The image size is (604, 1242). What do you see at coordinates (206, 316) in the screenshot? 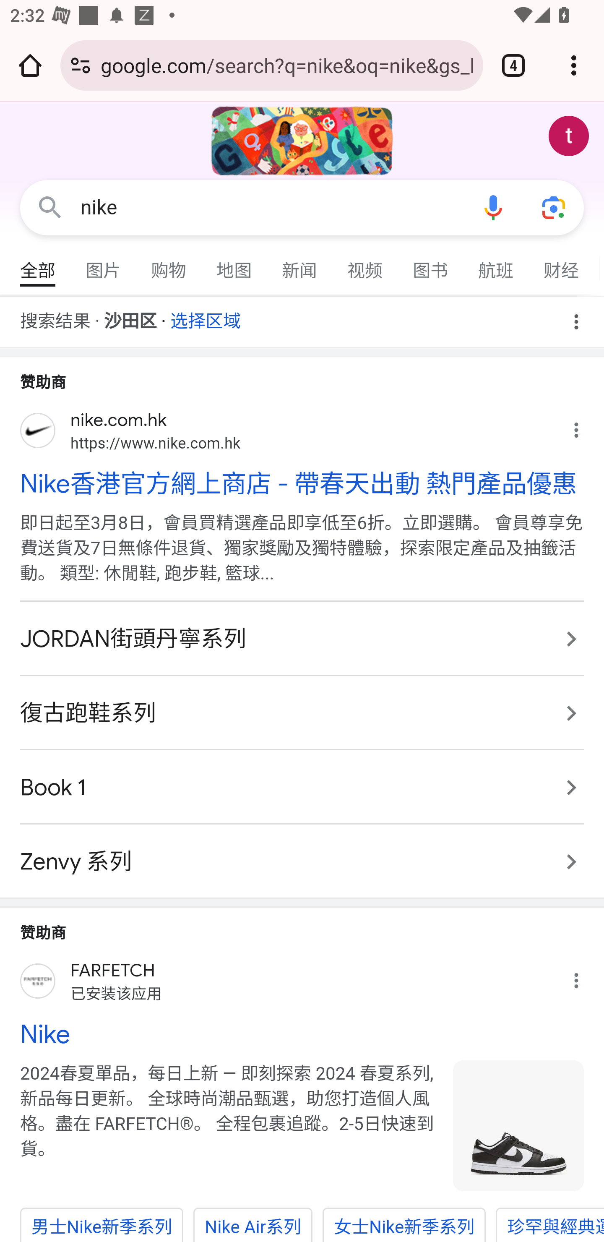
I see `选择区域` at bounding box center [206, 316].